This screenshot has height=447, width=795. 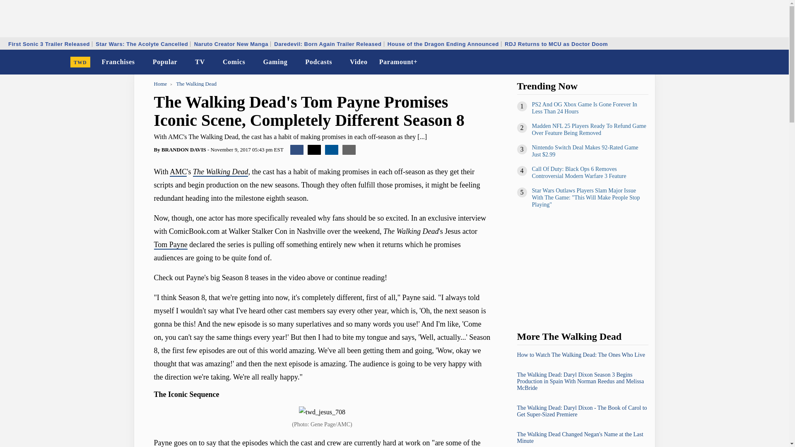 What do you see at coordinates (327, 44) in the screenshot?
I see `Daredevil: Born Again Trailer Released` at bounding box center [327, 44].